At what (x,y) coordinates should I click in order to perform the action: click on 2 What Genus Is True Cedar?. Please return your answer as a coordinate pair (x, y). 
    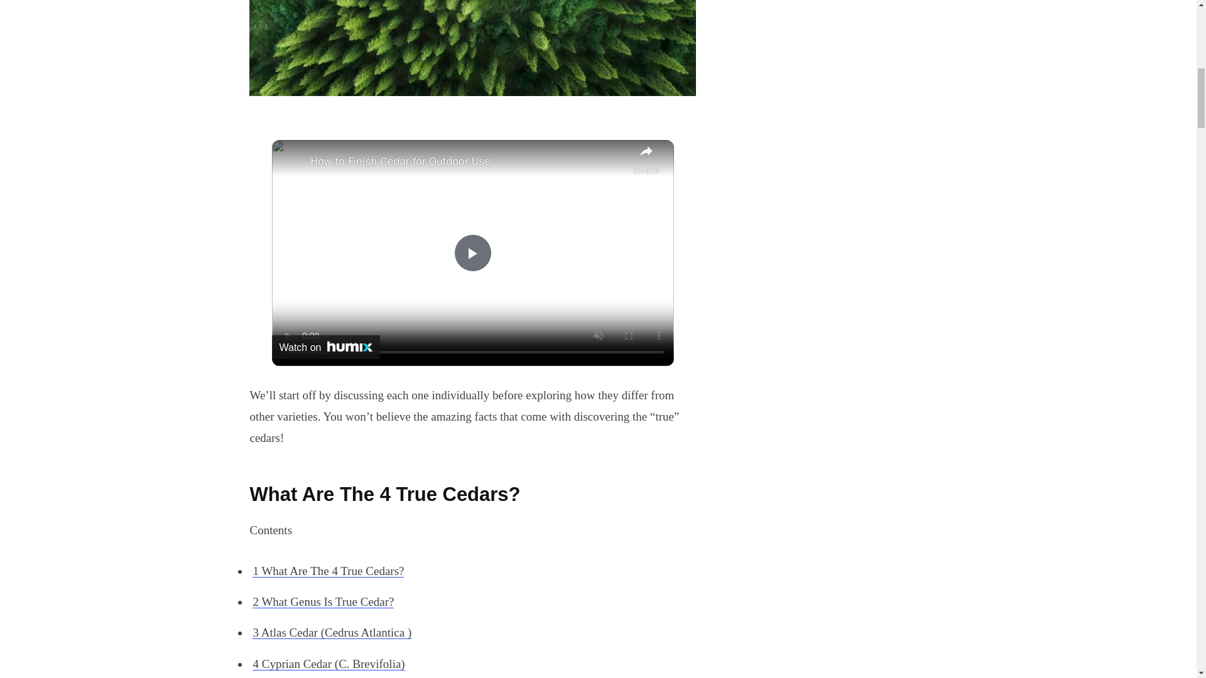
    Looking at the image, I should click on (323, 601).